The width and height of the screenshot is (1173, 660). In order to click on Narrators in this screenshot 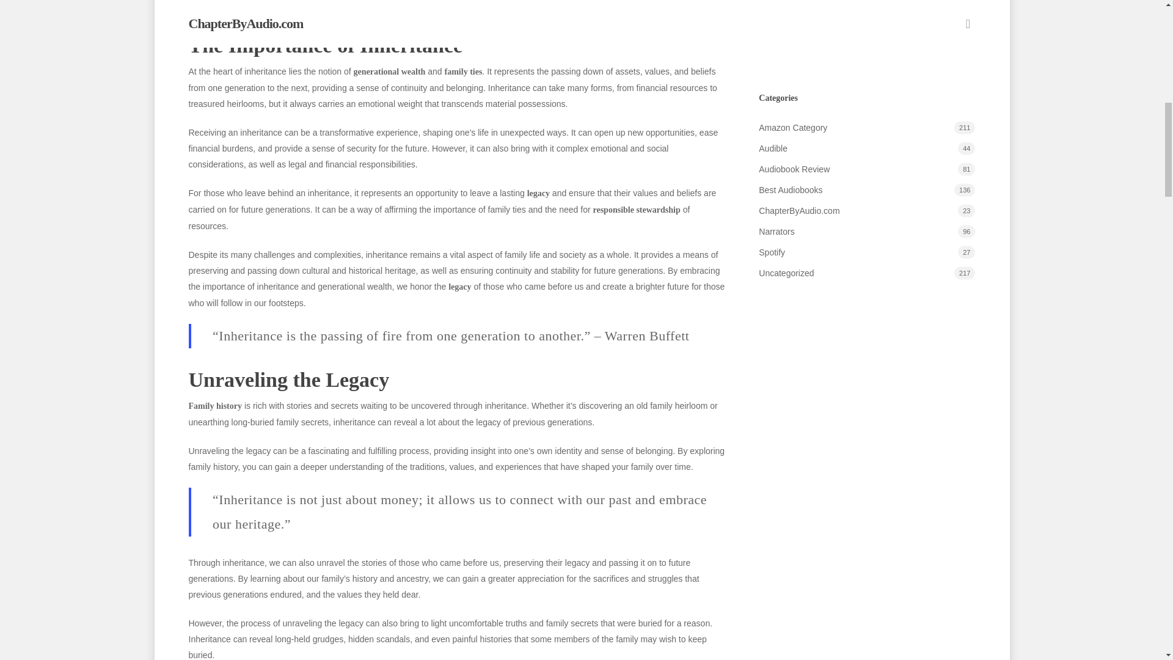, I will do `click(866, 263)`.